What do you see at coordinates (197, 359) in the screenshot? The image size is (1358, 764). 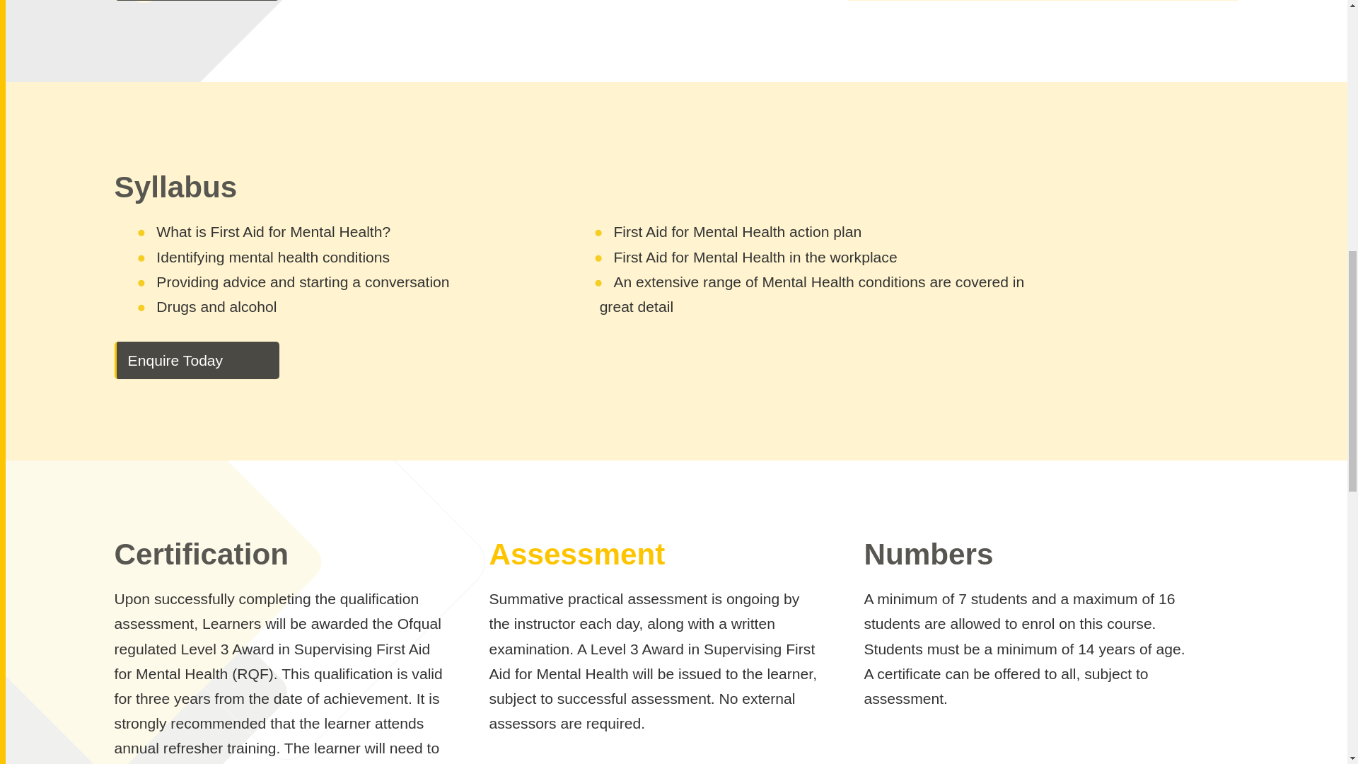 I see `Enquire Today` at bounding box center [197, 359].